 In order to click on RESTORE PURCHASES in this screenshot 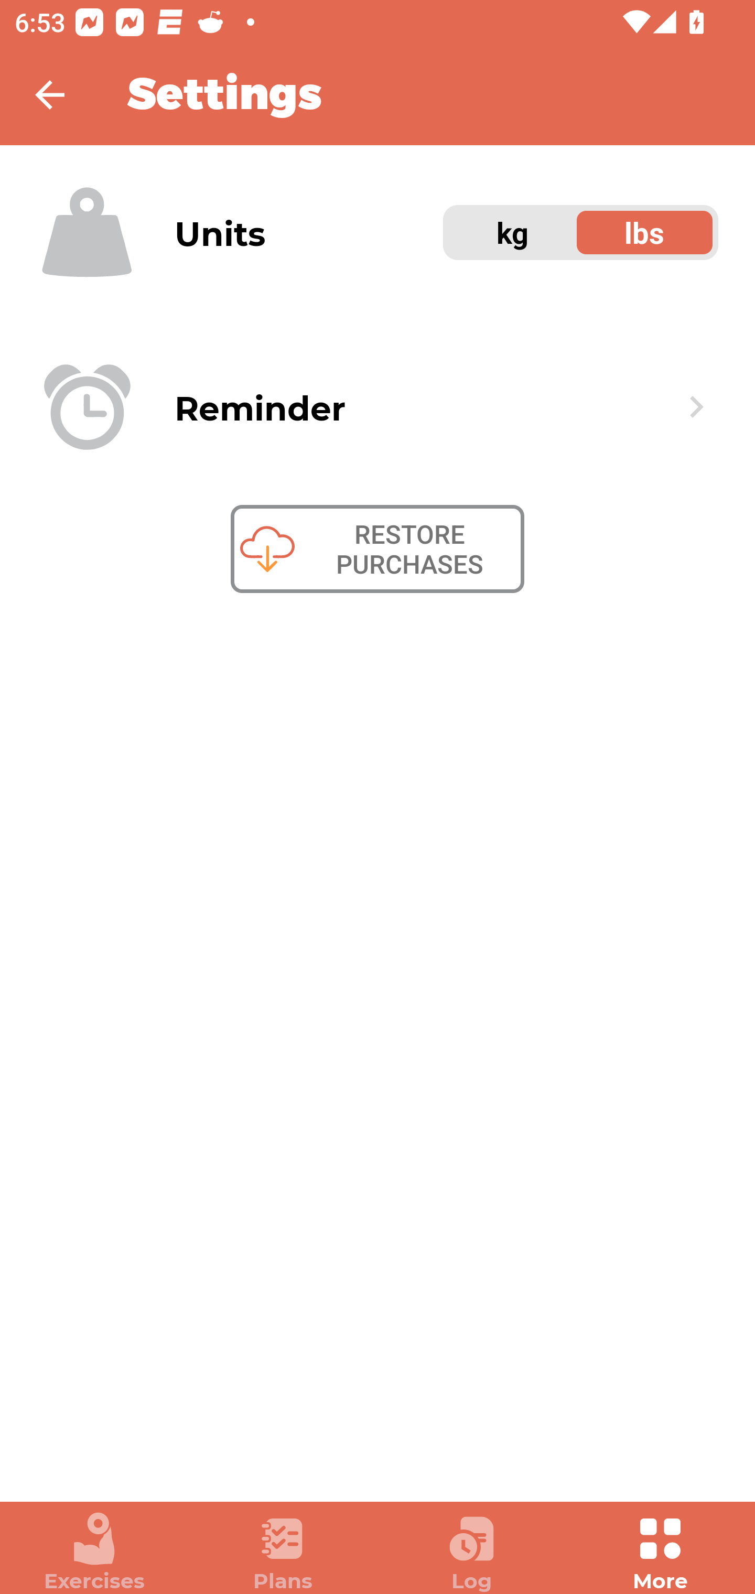, I will do `click(377, 548)`.